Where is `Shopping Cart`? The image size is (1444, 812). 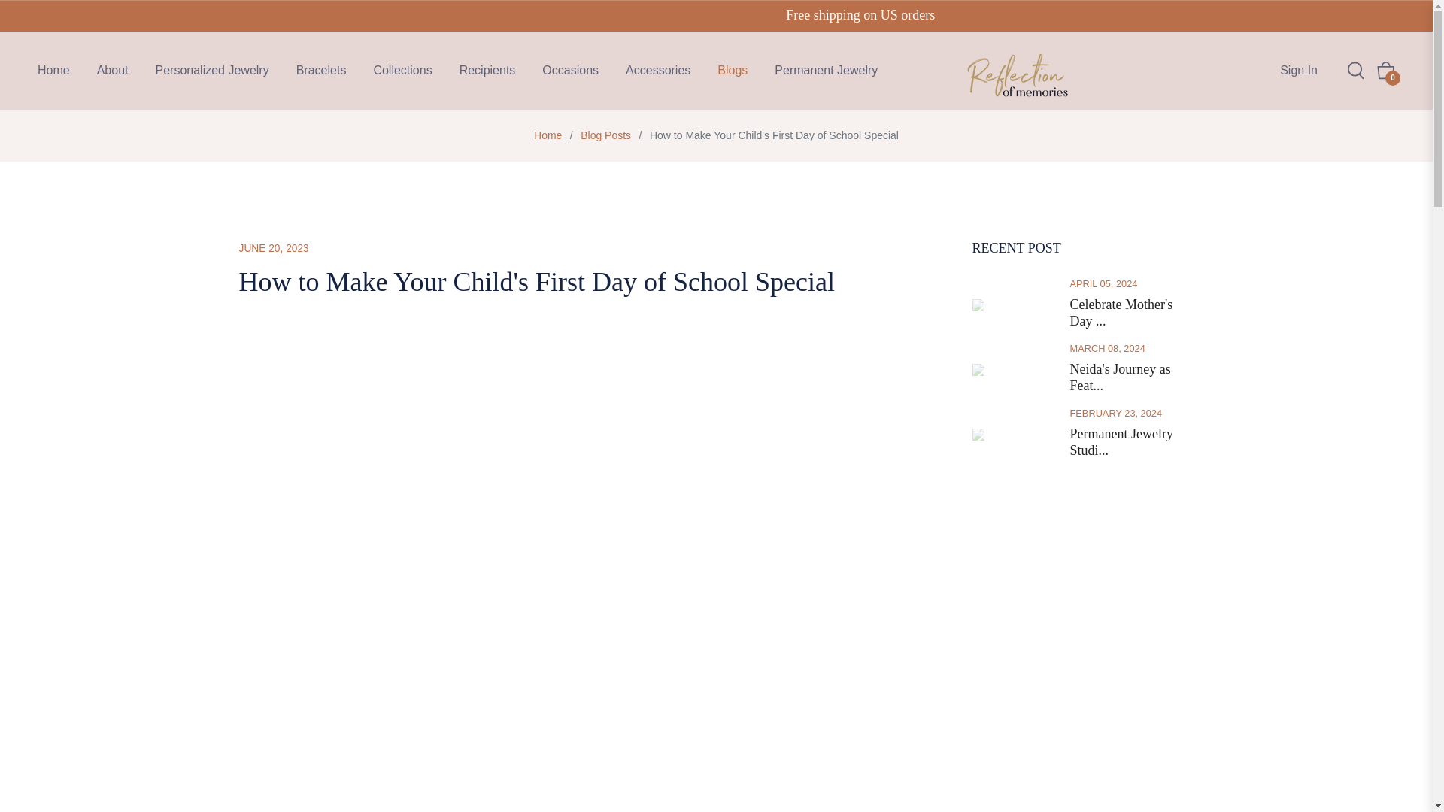
Shopping Cart is located at coordinates (1385, 71).